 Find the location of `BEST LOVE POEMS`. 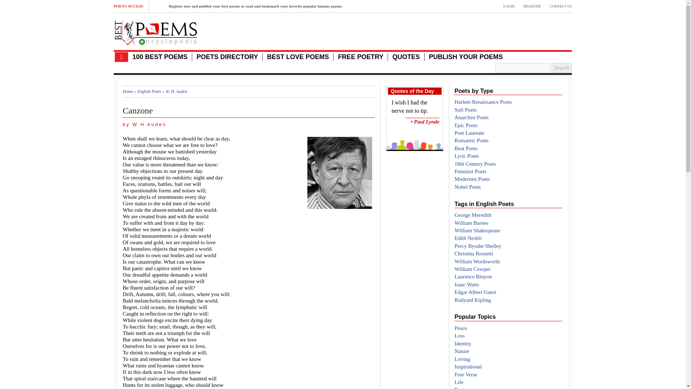

BEST LOVE POEMS is located at coordinates (298, 57).